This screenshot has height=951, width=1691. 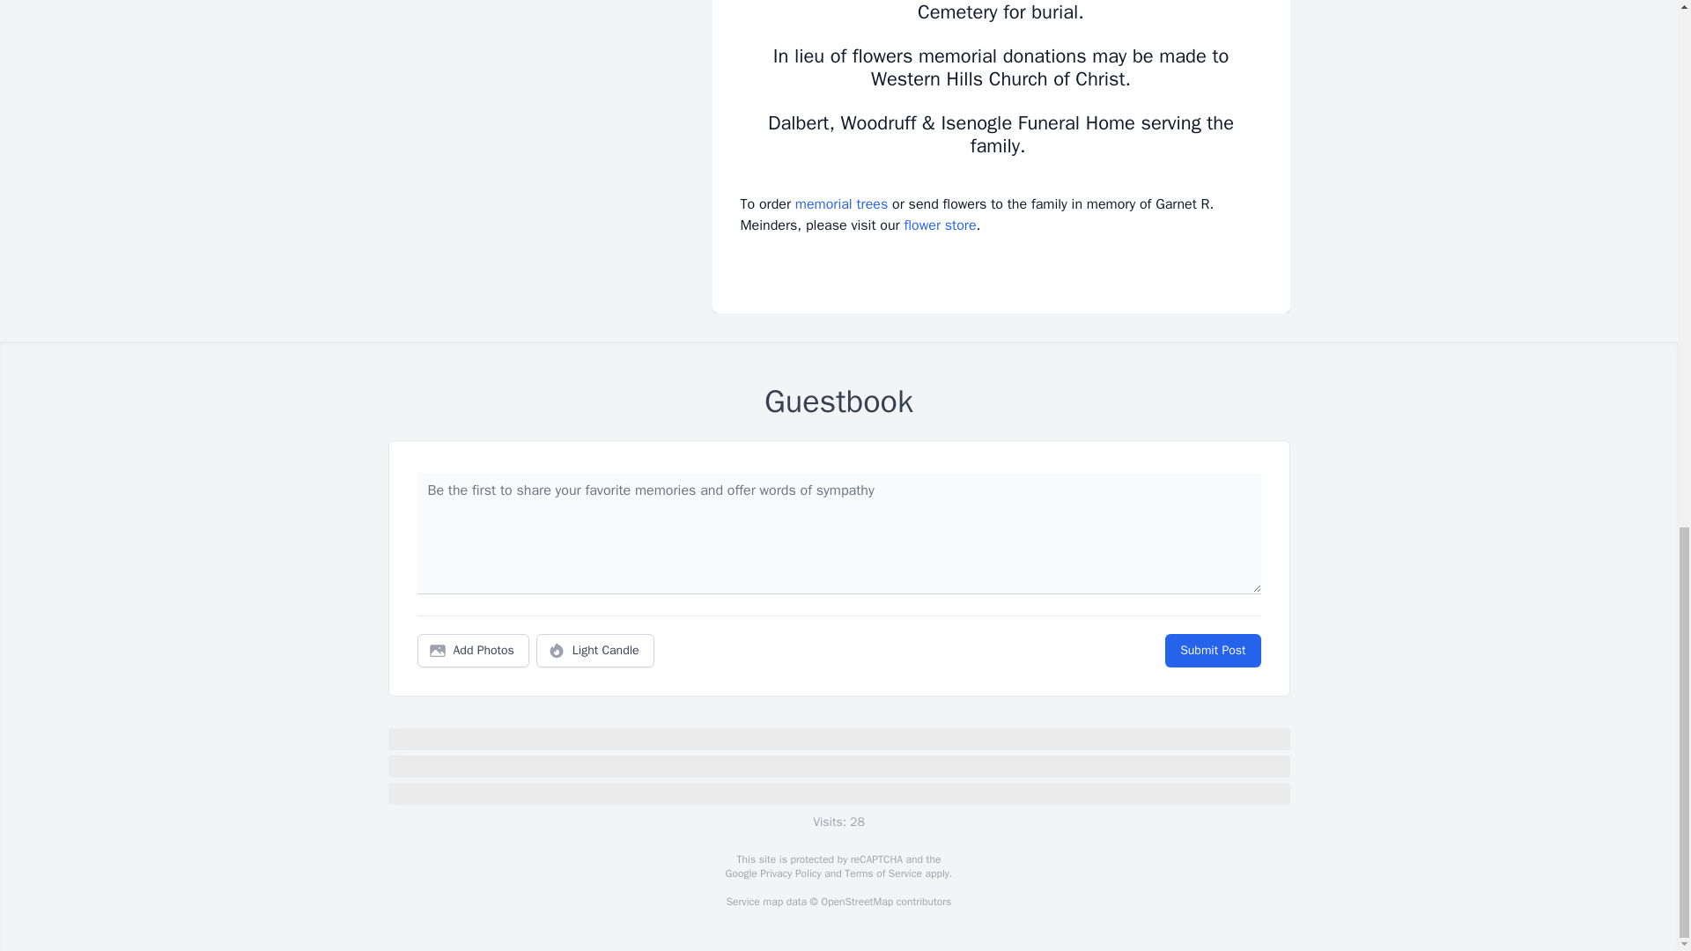 What do you see at coordinates (856, 902) in the screenshot?
I see `OpenStreetMap` at bounding box center [856, 902].